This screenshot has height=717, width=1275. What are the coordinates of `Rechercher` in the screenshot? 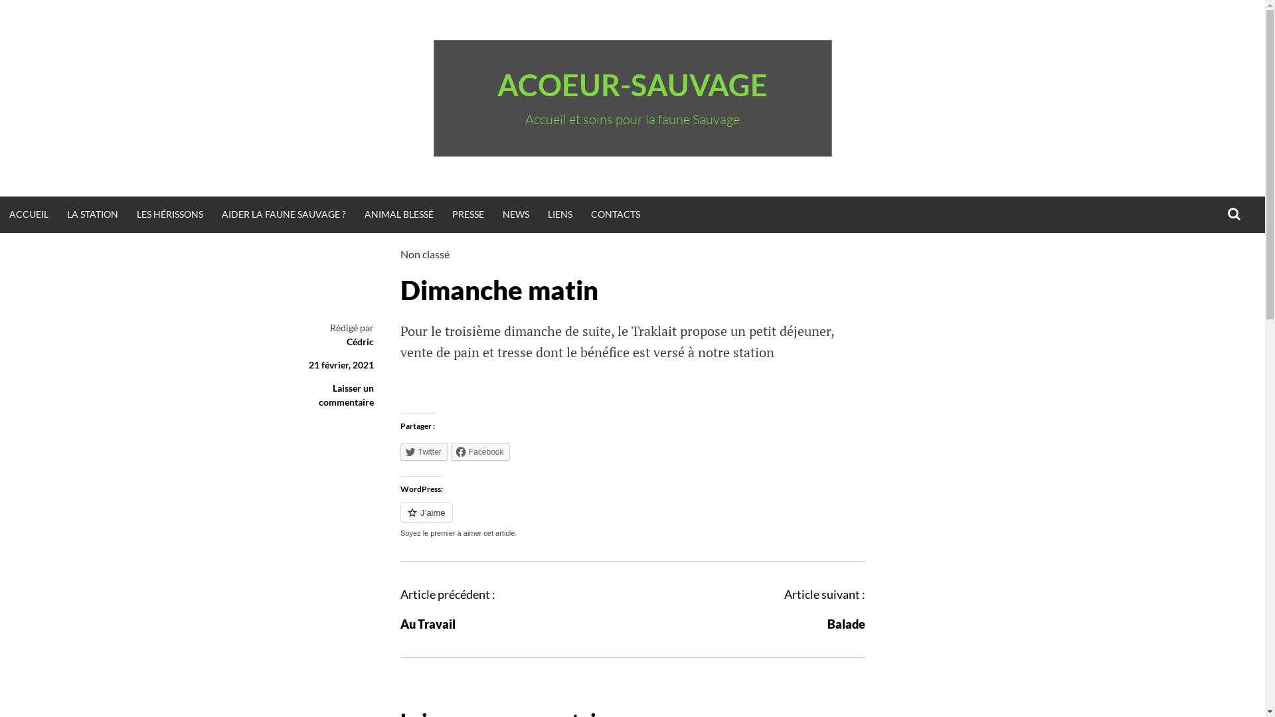 It's located at (56, 16).